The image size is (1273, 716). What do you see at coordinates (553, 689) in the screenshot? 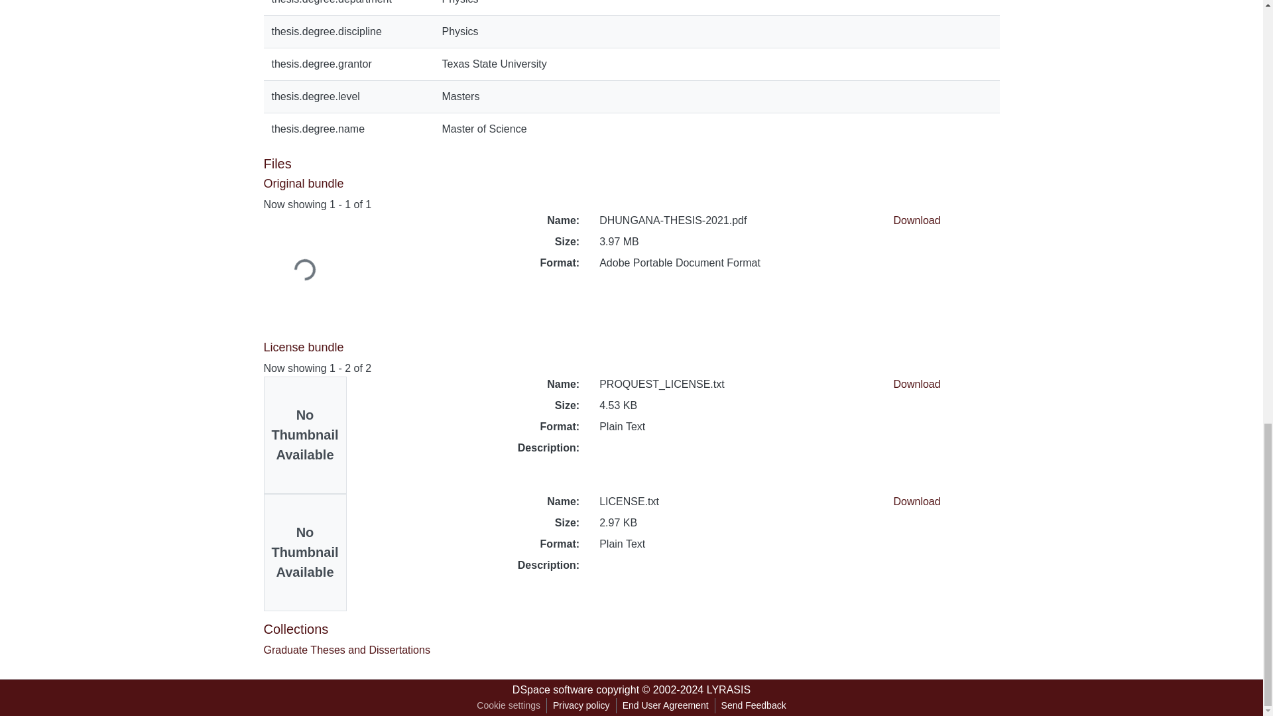
I see `DSpace software` at bounding box center [553, 689].